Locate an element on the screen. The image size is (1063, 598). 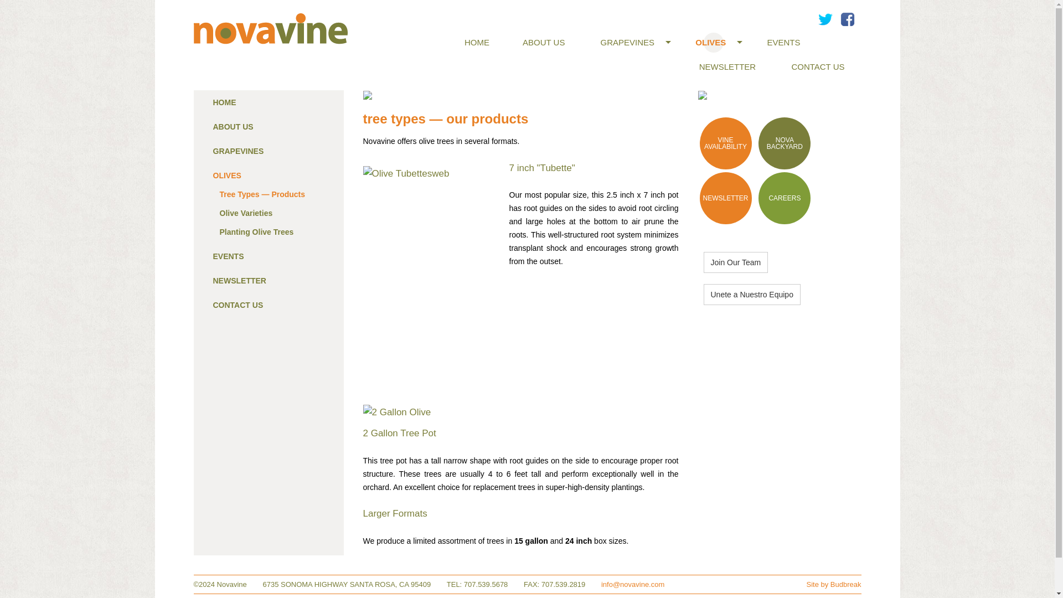
ABOUT US is located at coordinates (233, 126).